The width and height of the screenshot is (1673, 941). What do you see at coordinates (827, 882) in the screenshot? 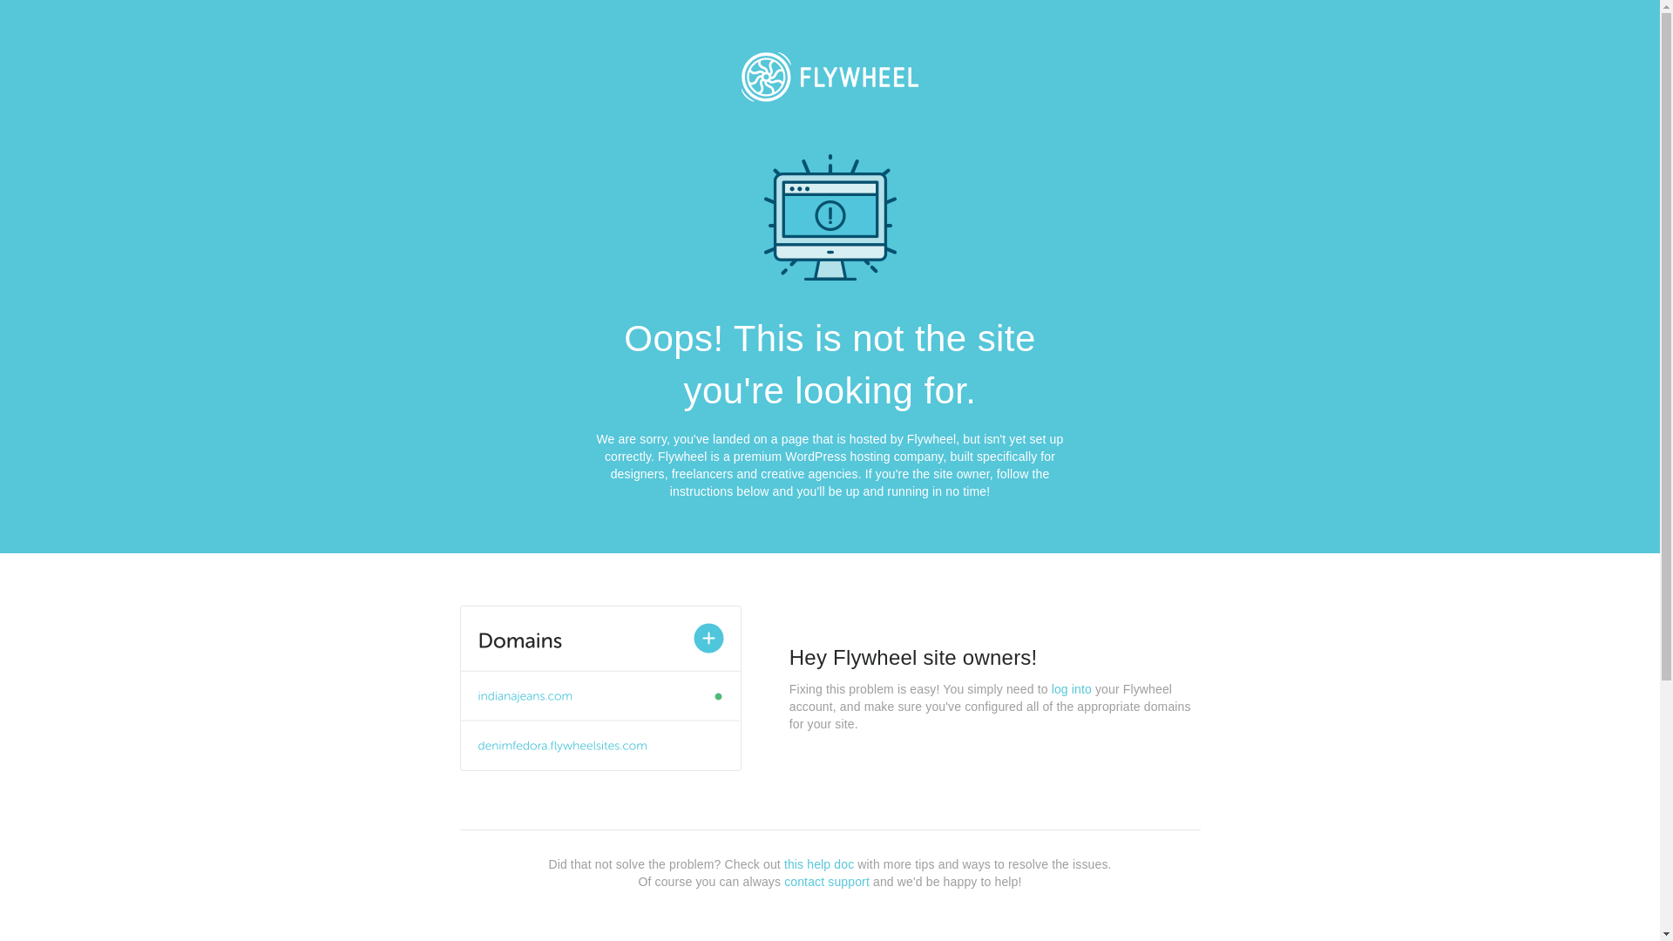
I see `contact support` at bounding box center [827, 882].